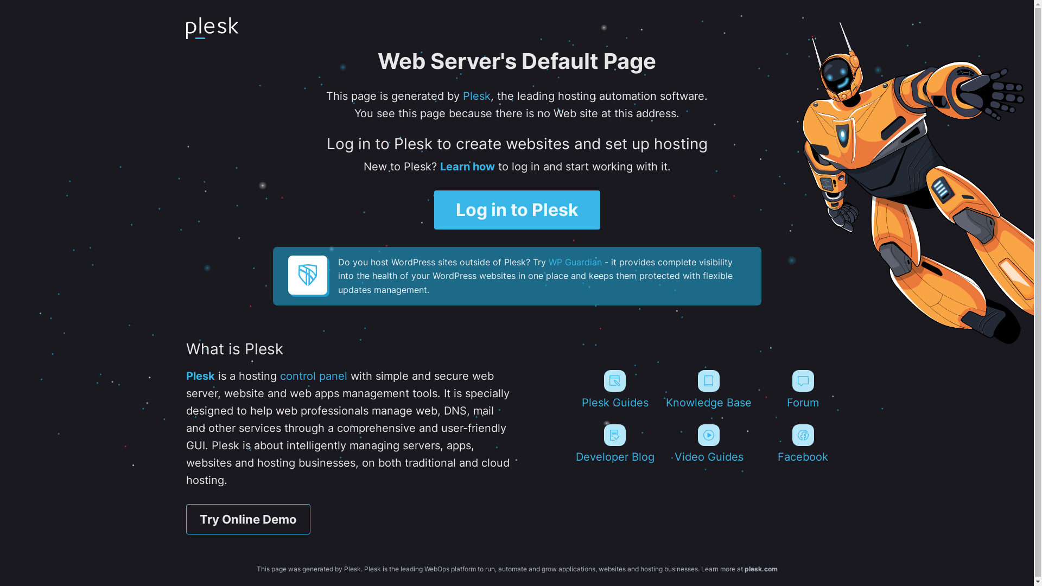 This screenshot has height=586, width=1042. I want to click on Plesk, so click(200, 376).